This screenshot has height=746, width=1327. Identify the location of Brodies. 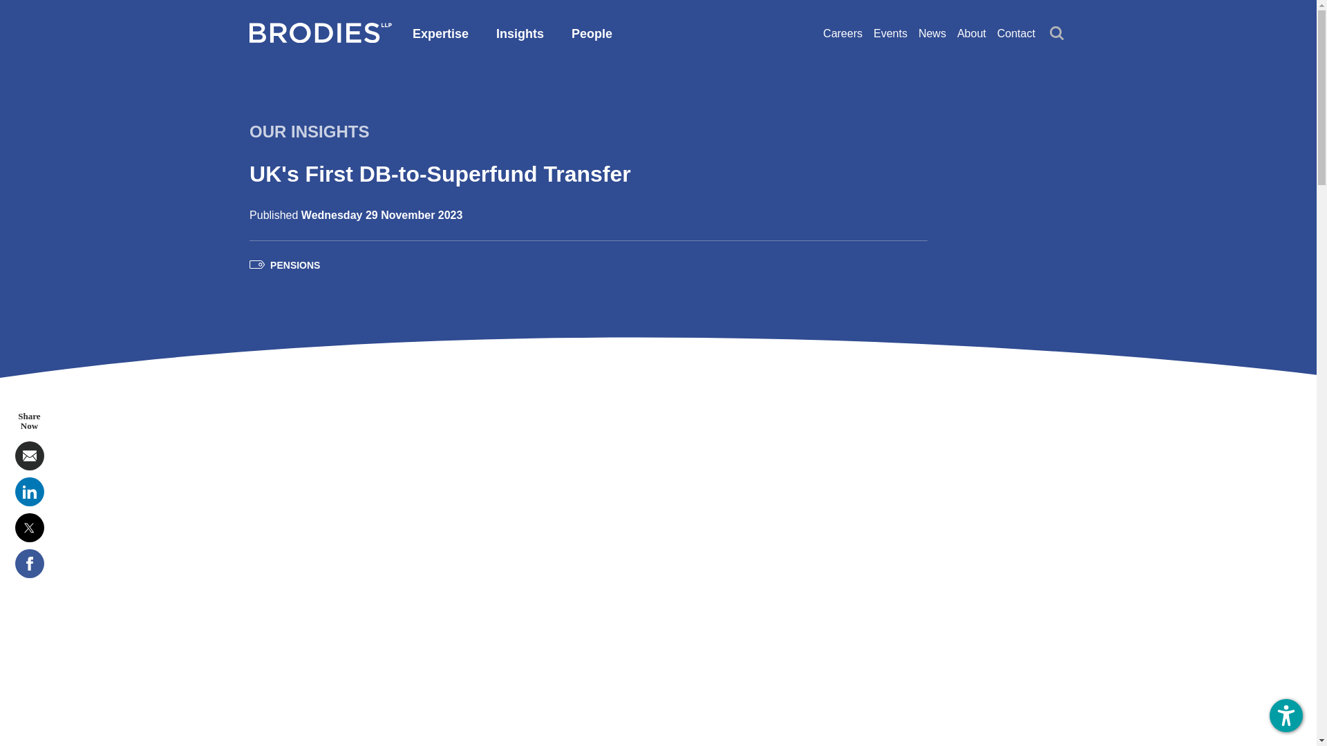
(320, 33).